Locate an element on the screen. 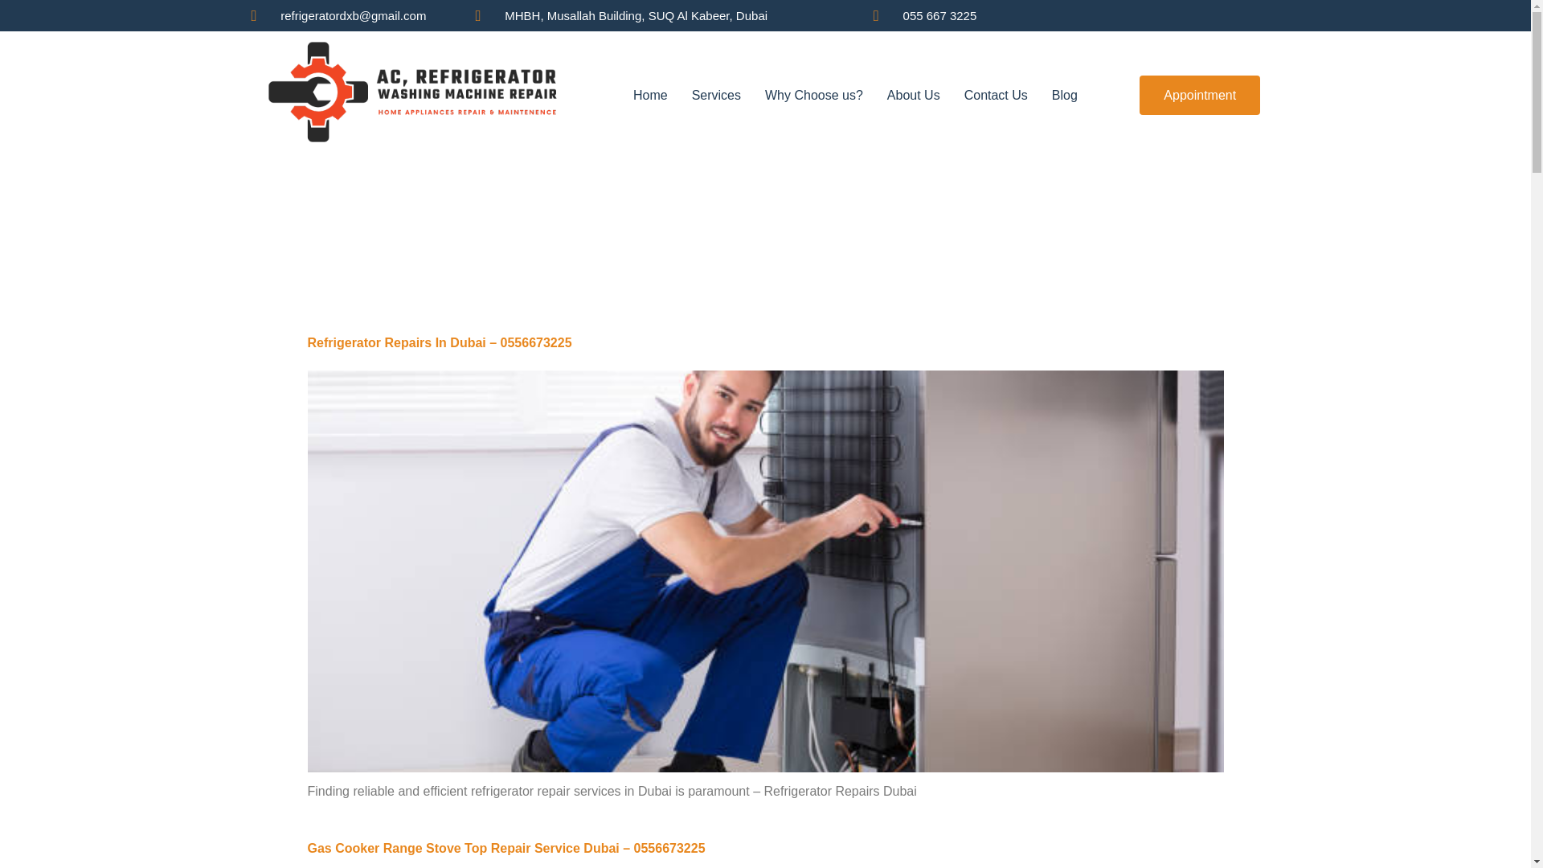 The height and width of the screenshot is (868, 1543). Contact Us is located at coordinates (996, 94).